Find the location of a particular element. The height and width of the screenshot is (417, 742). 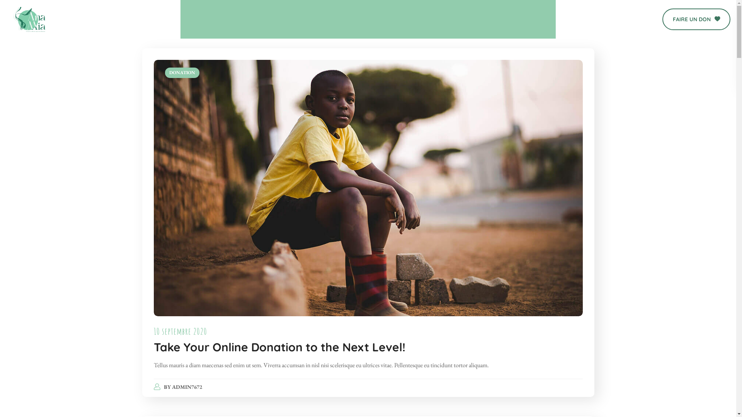

FAIRE UN DON is located at coordinates (696, 19).